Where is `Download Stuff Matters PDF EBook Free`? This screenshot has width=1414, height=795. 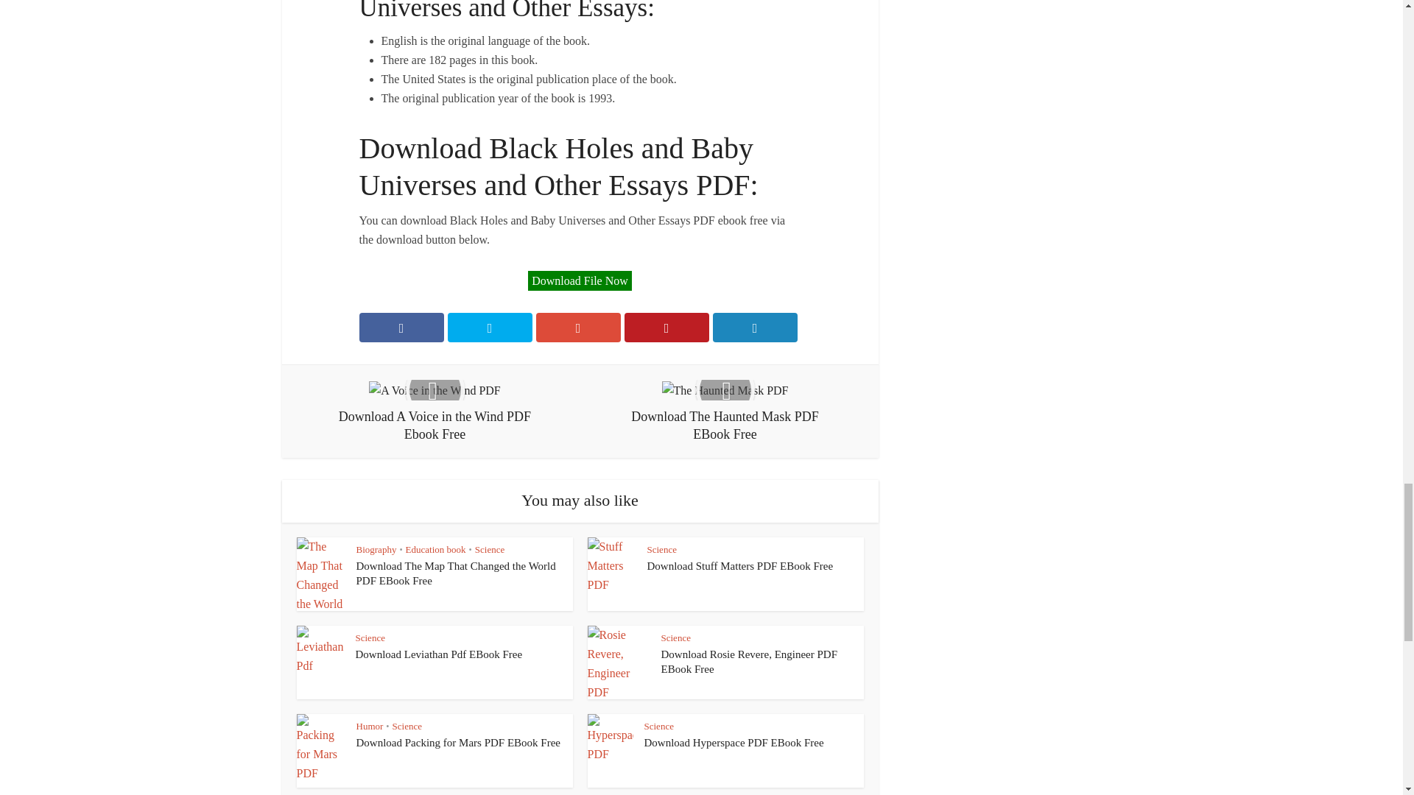
Download Stuff Matters PDF EBook Free is located at coordinates (739, 565).